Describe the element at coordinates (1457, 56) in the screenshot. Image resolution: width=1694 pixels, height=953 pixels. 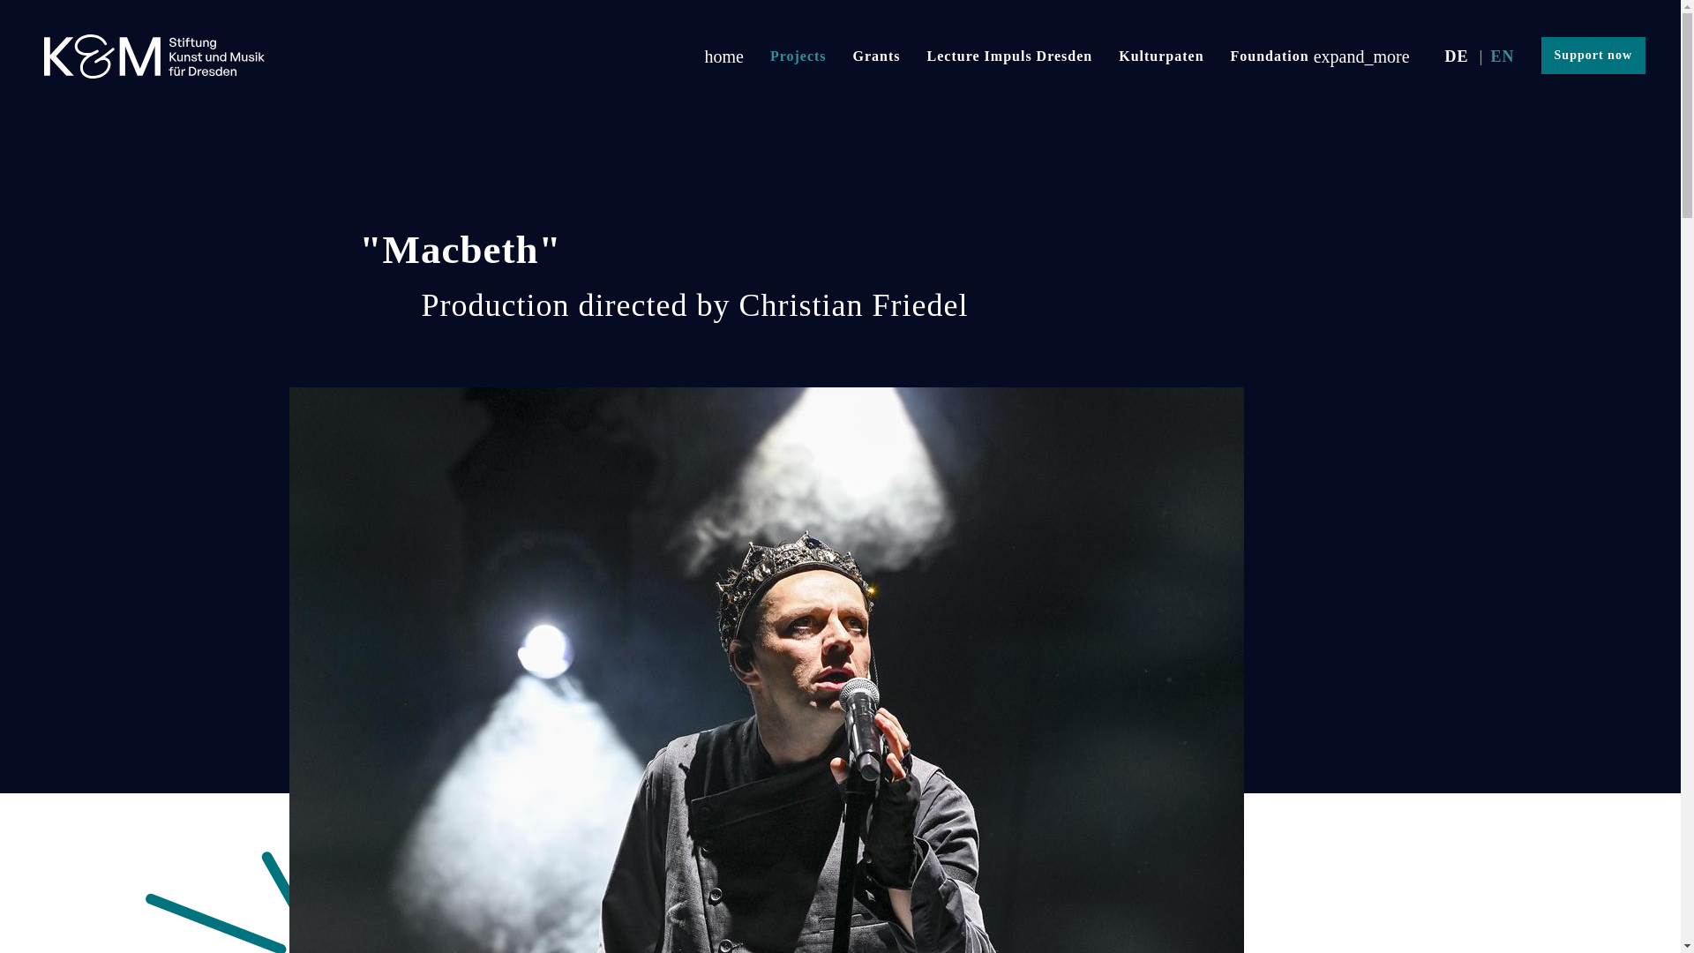
I see `DE` at that location.